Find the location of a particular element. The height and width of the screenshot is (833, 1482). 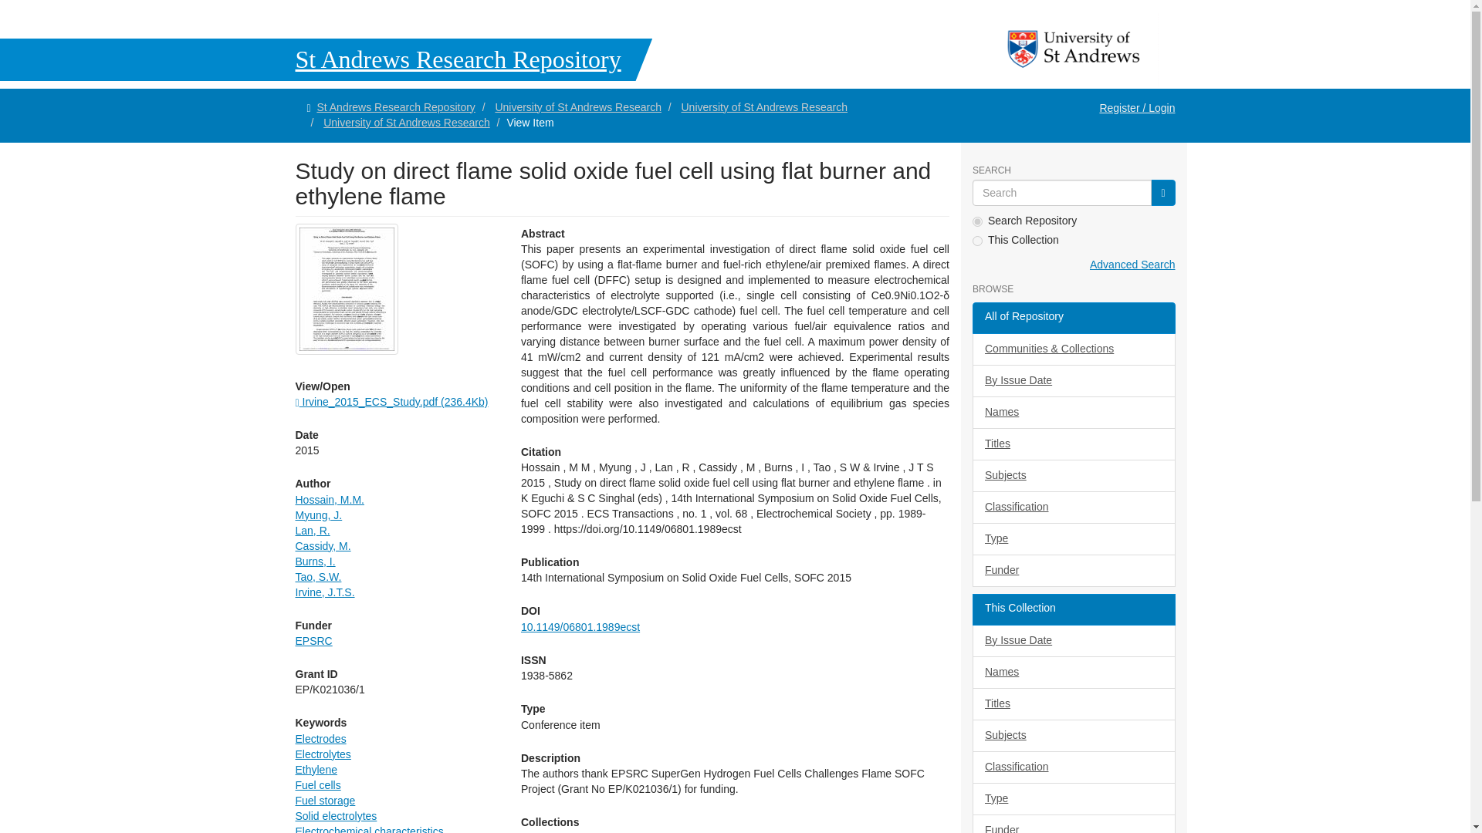

Irvine, J.T.S. is located at coordinates (324, 592).